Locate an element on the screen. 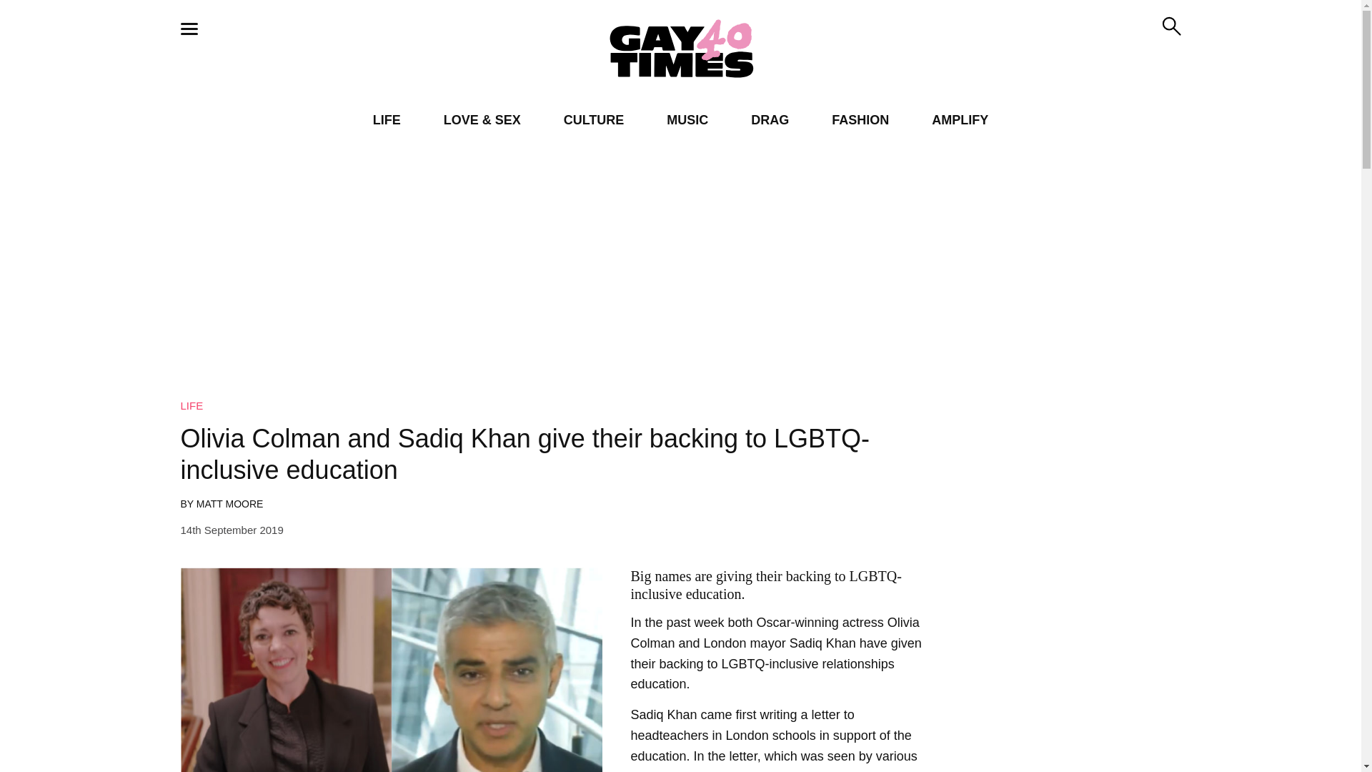  MUSIC is located at coordinates (687, 120).